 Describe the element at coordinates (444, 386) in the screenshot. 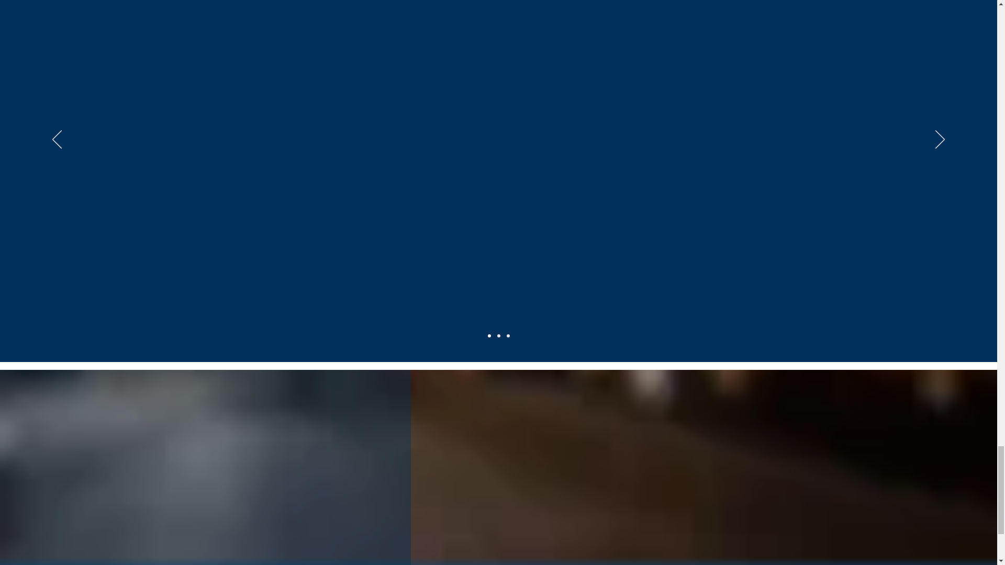

I see `Wix.com` at that location.